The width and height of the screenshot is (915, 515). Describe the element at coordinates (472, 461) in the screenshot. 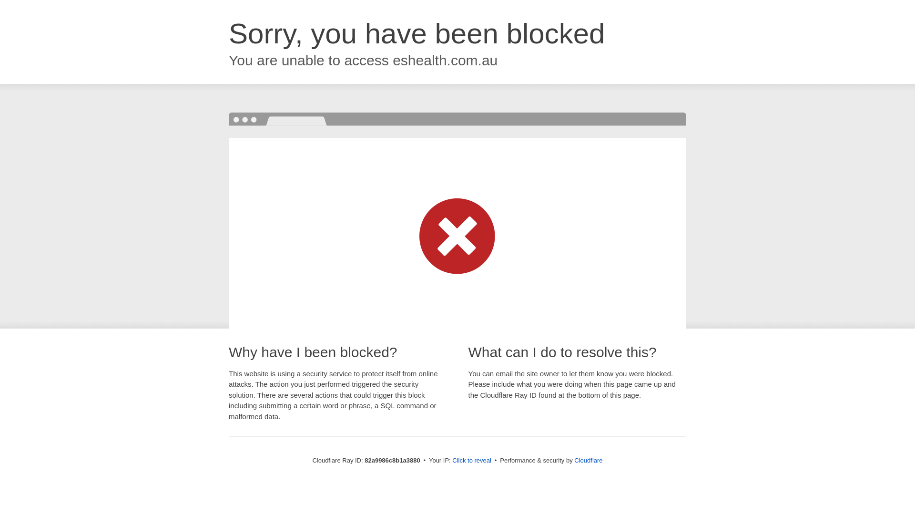

I see `Click to reveal` at that location.